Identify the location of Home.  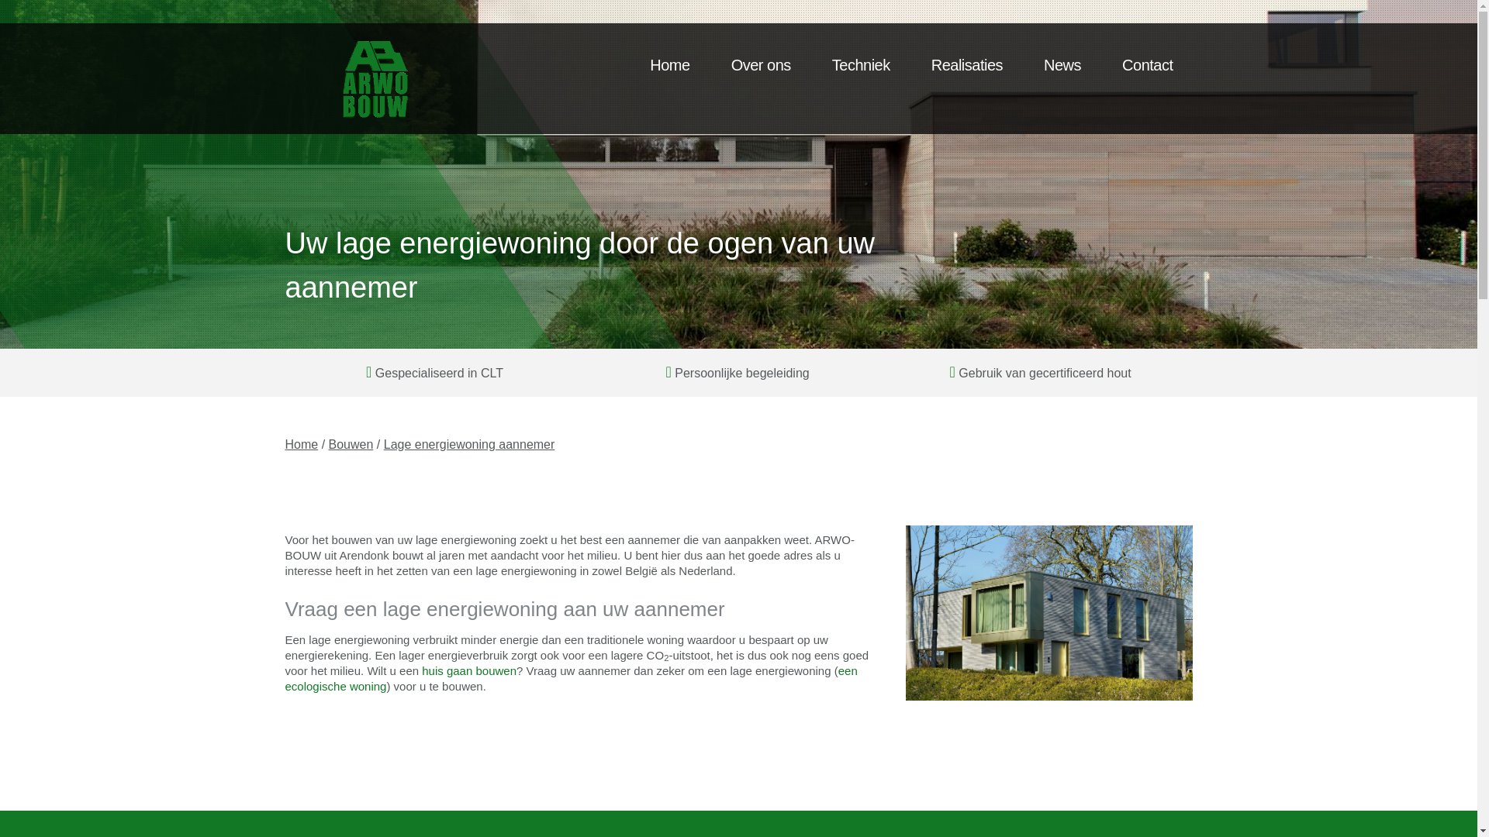
(670, 66).